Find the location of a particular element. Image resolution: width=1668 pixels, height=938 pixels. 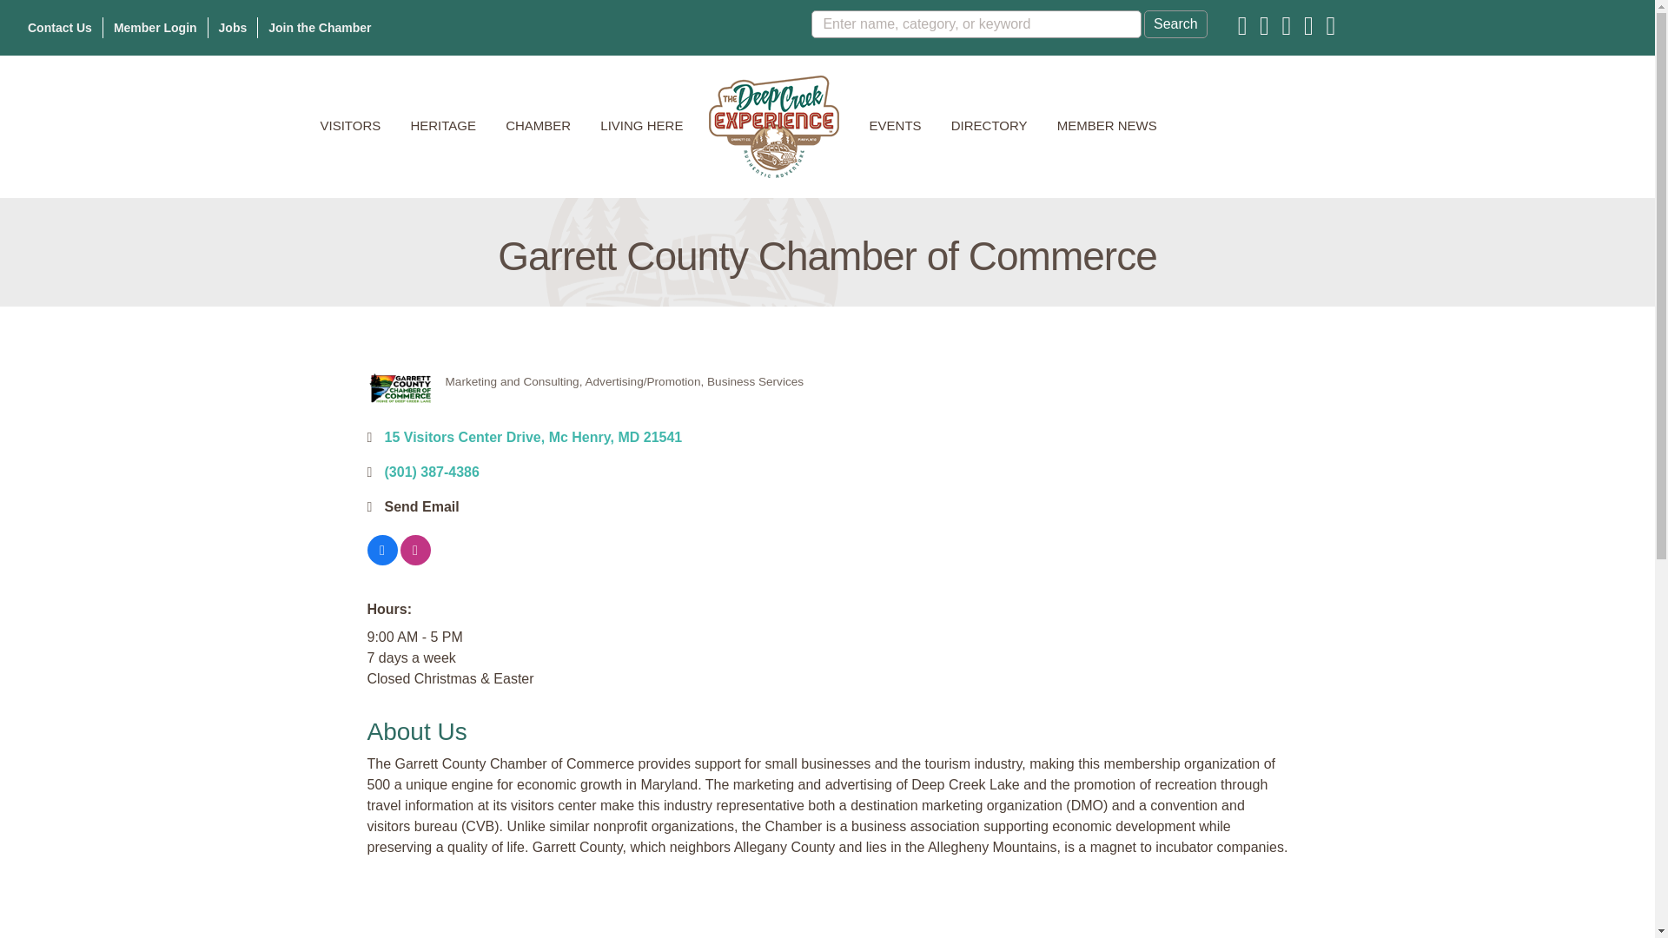

View on Instagram is located at coordinates (415, 561).